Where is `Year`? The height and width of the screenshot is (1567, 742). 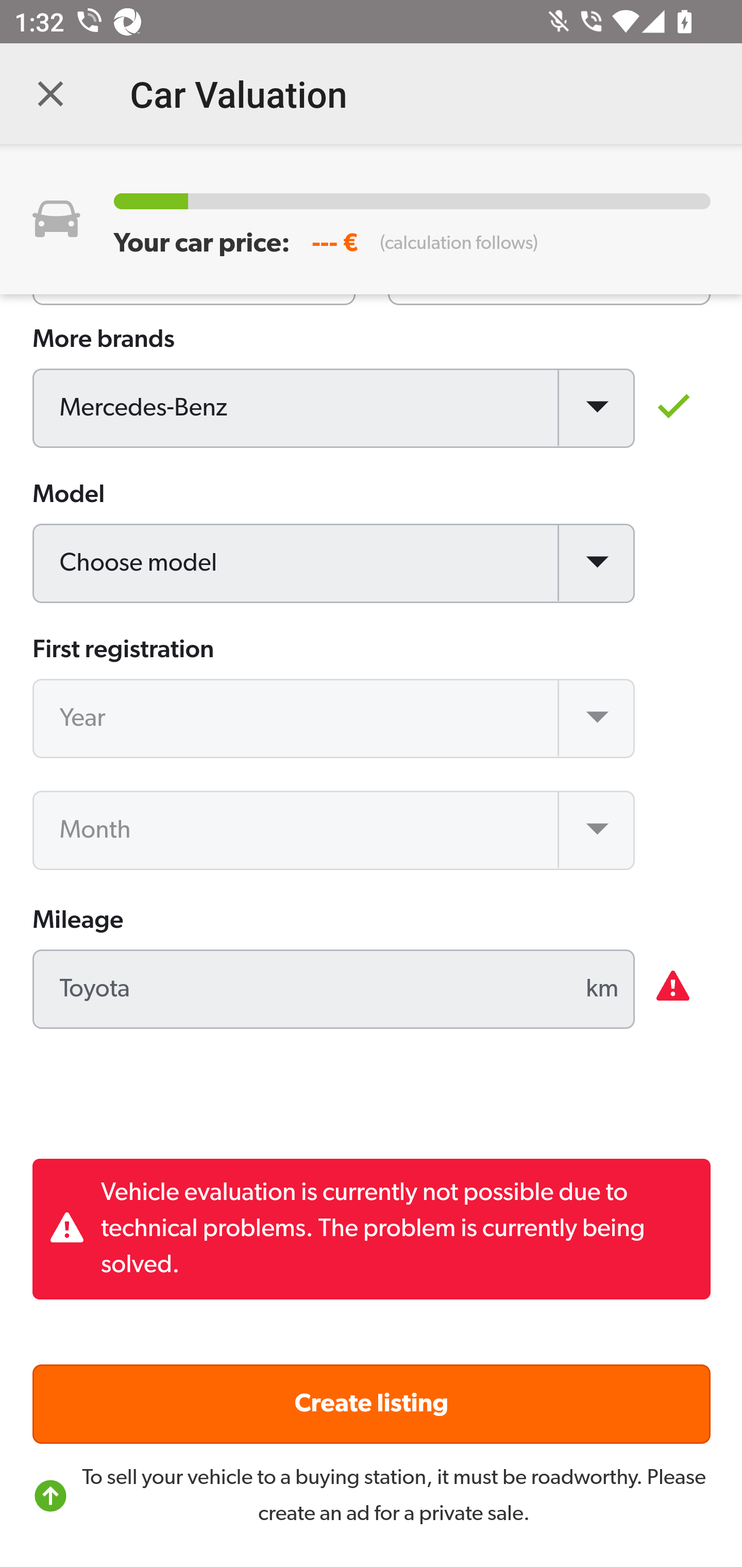
Year is located at coordinates (334, 720).